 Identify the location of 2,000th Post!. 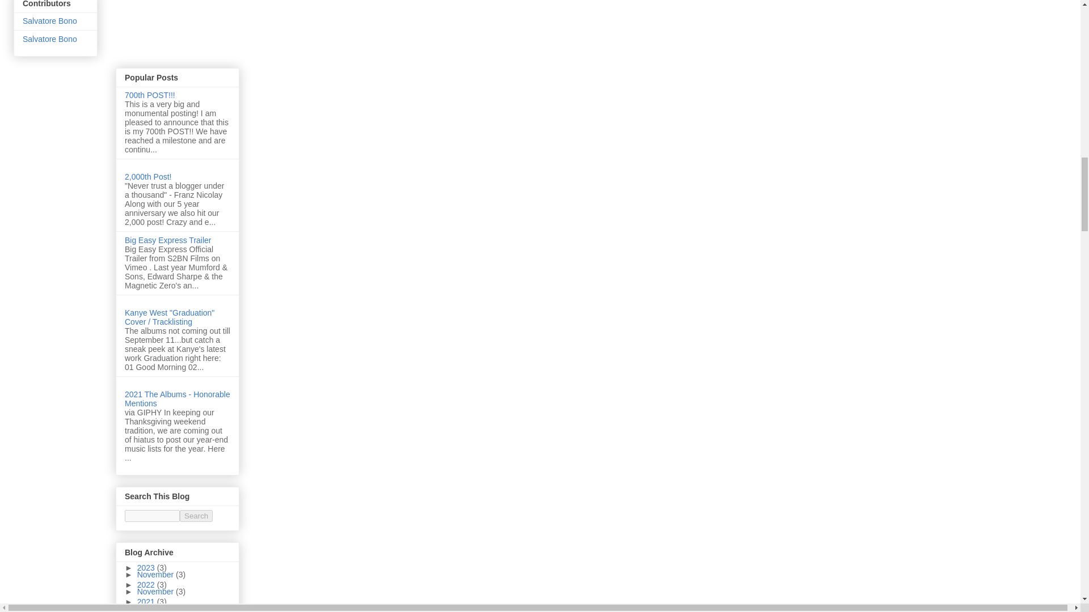
(149, 176).